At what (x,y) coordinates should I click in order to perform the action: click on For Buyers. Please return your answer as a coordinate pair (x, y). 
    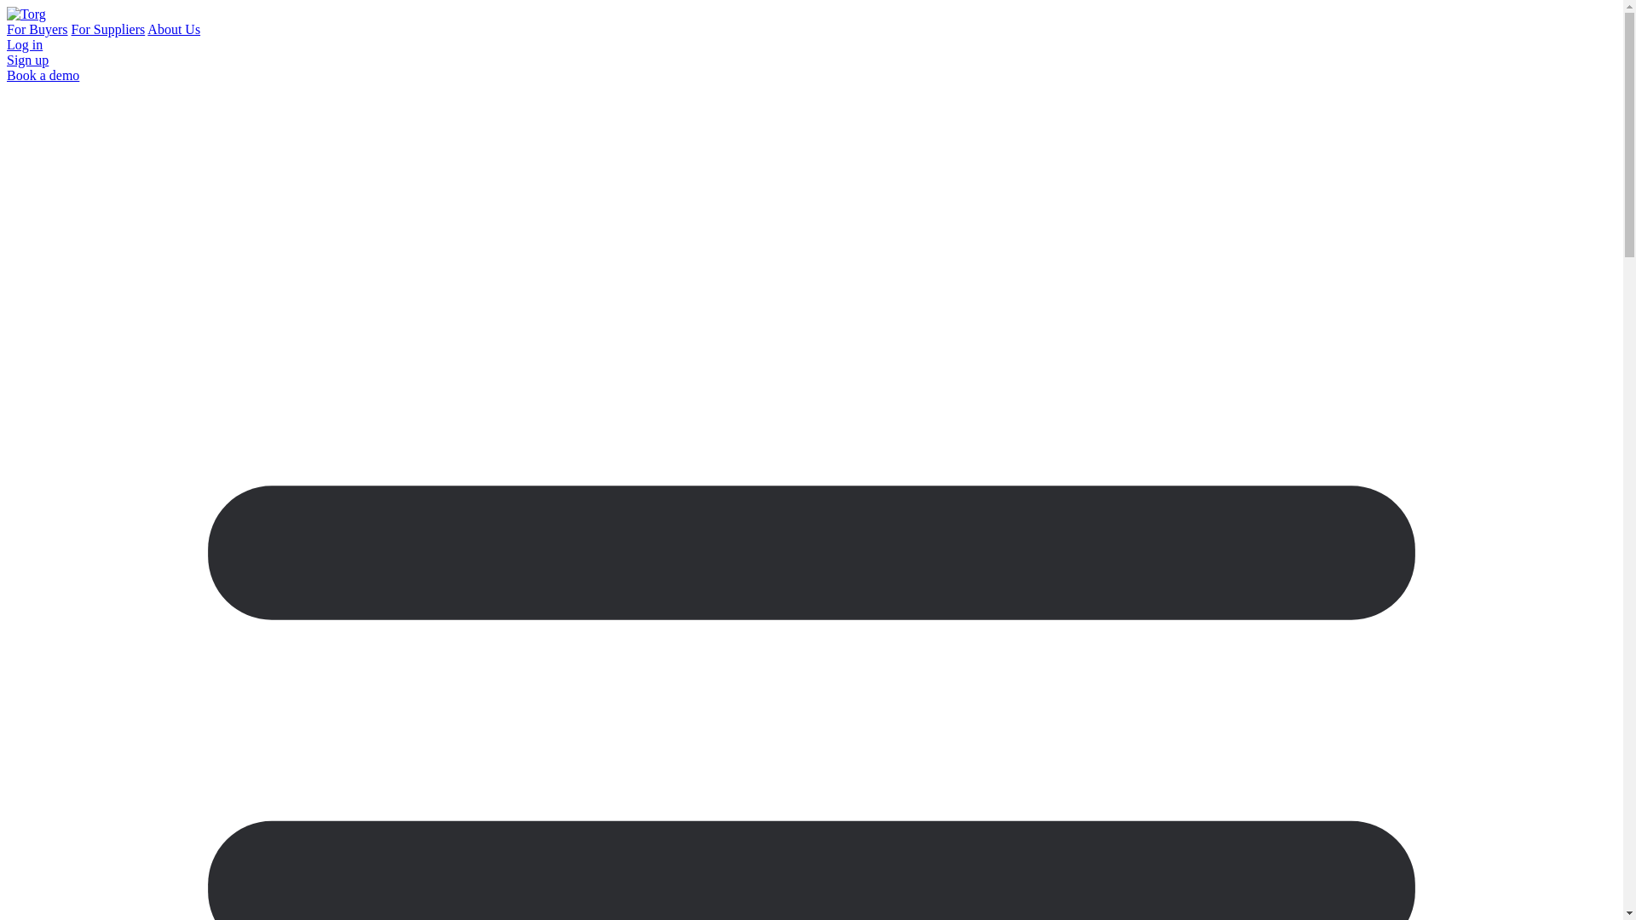
    Looking at the image, I should click on (37, 29).